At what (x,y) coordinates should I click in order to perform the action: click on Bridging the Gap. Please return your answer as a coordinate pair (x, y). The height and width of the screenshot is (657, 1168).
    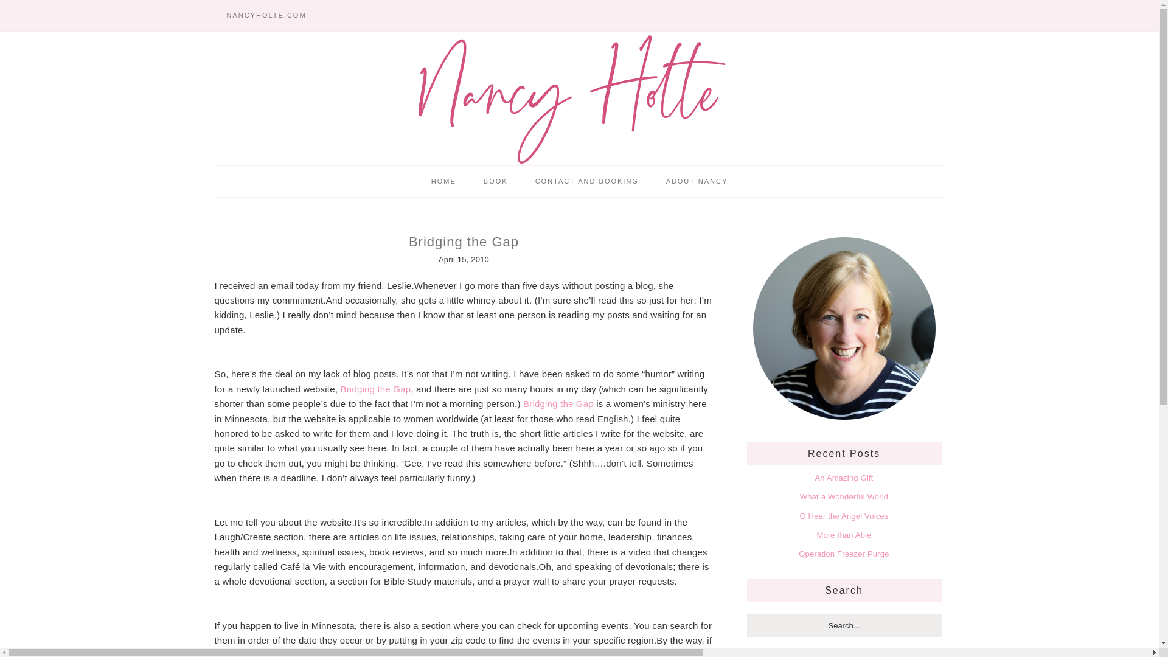
    Looking at the image, I should click on (375, 389).